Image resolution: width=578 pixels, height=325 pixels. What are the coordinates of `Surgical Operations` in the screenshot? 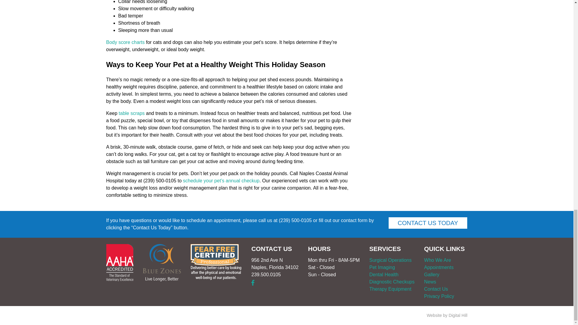 It's located at (390, 260).